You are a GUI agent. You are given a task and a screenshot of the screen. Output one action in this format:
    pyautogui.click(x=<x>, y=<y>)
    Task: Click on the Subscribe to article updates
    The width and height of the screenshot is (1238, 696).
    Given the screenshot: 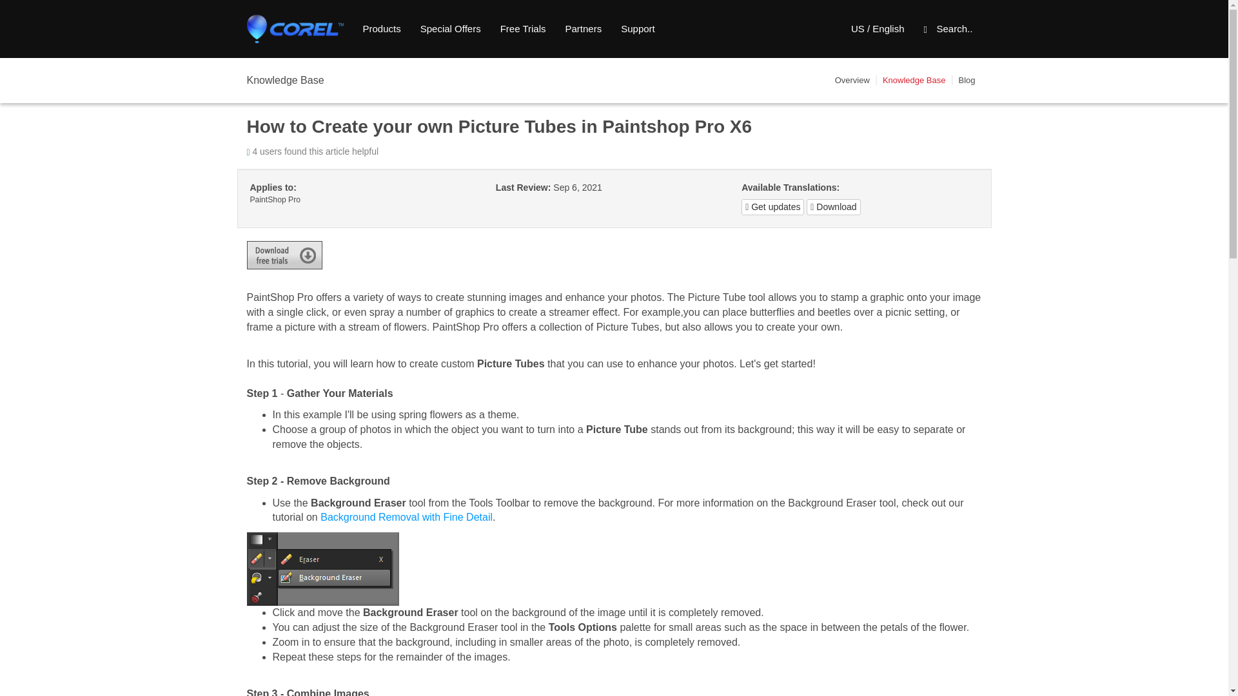 What is the action you would take?
    pyautogui.click(x=772, y=206)
    